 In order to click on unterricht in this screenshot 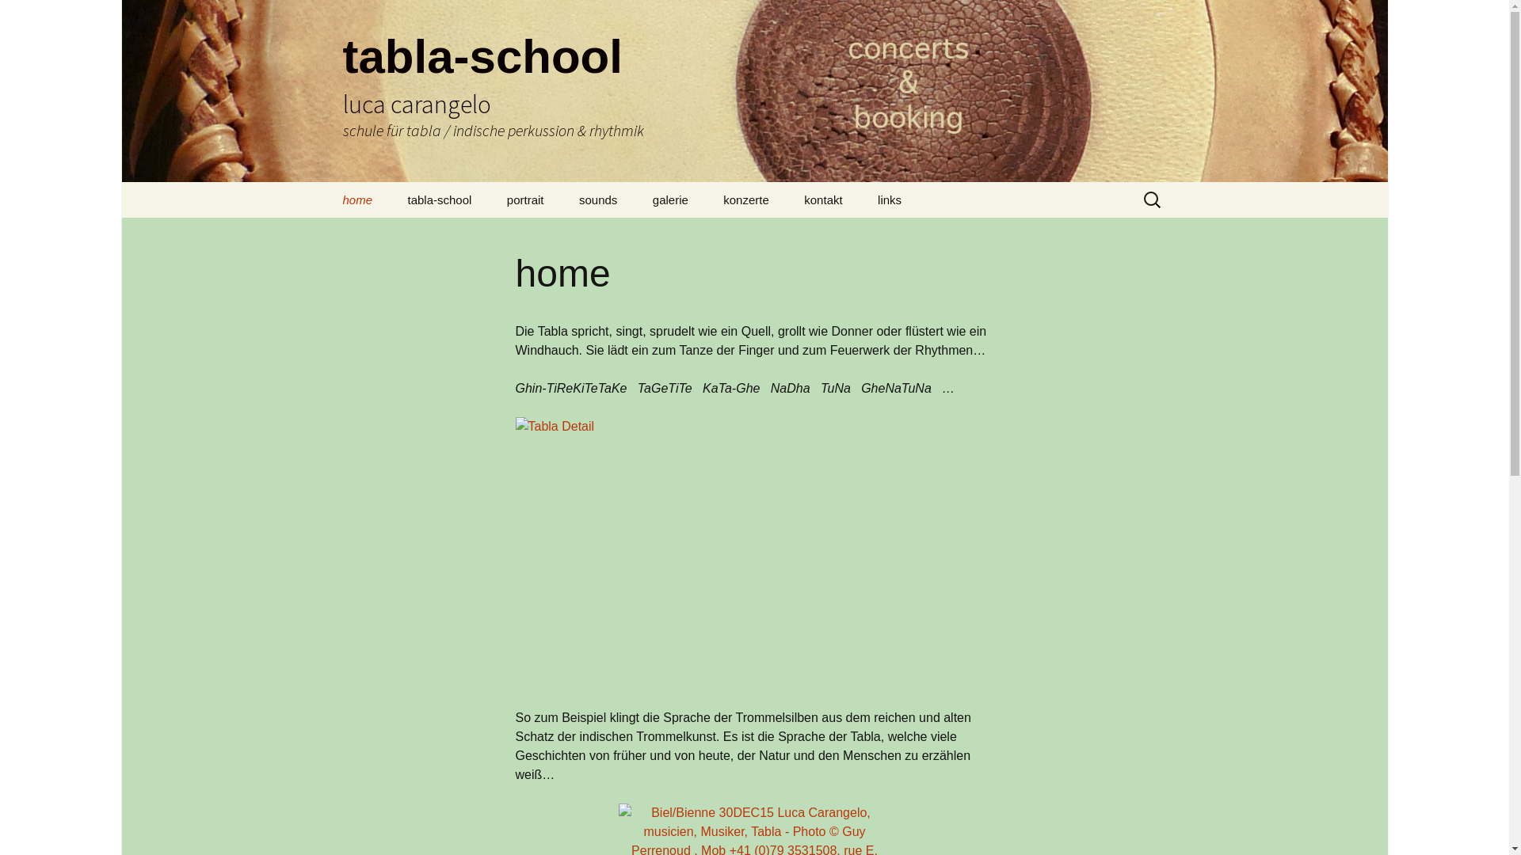, I will do `click(471, 236)`.